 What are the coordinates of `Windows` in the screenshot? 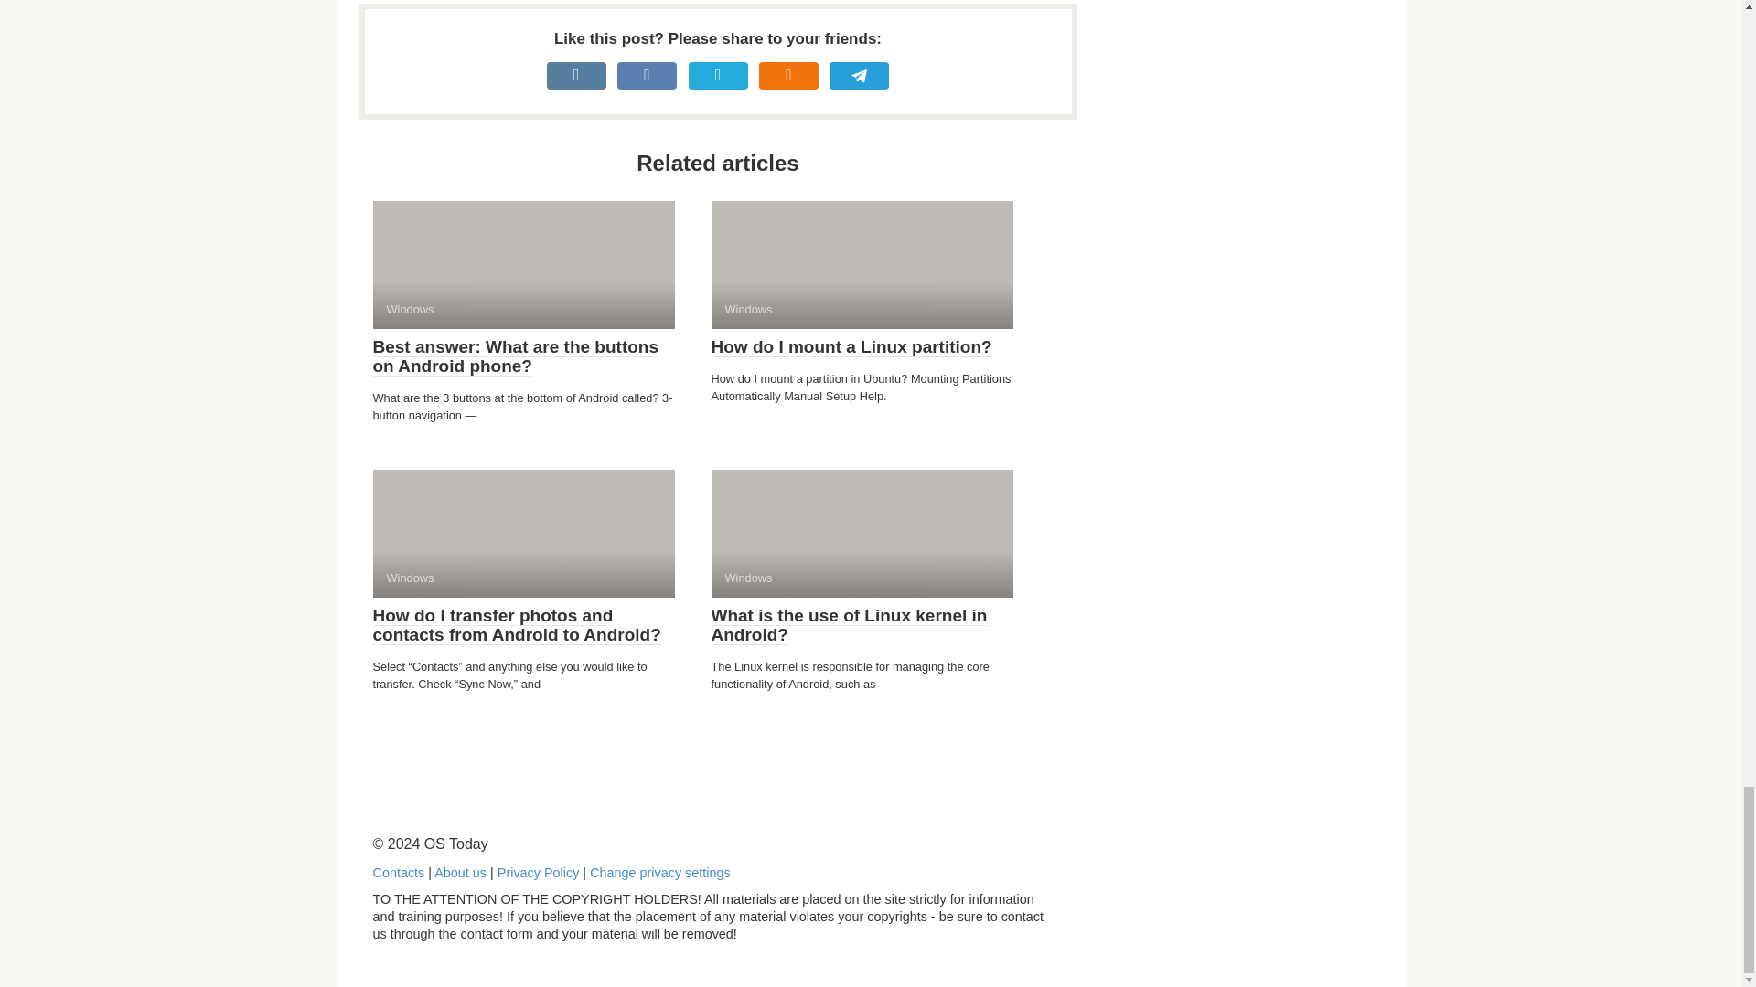 It's located at (862, 265).